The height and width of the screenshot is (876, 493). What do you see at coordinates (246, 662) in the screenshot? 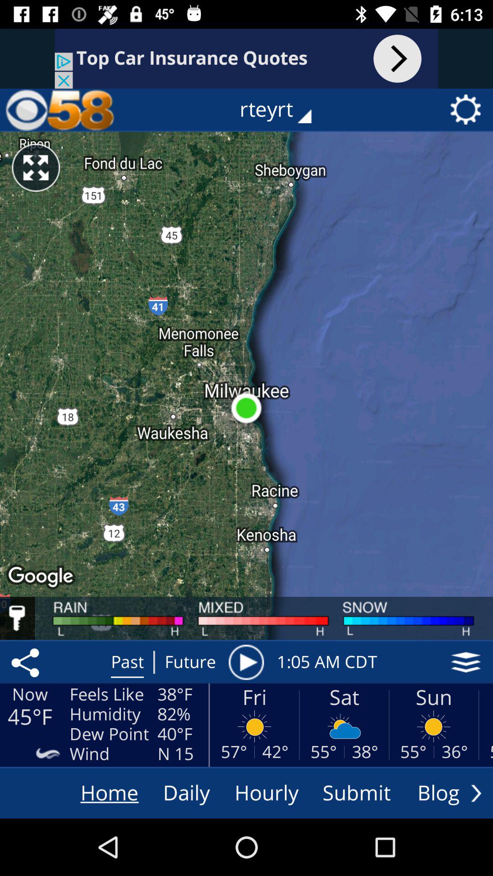
I see `select the item to the right of the future item` at bounding box center [246, 662].